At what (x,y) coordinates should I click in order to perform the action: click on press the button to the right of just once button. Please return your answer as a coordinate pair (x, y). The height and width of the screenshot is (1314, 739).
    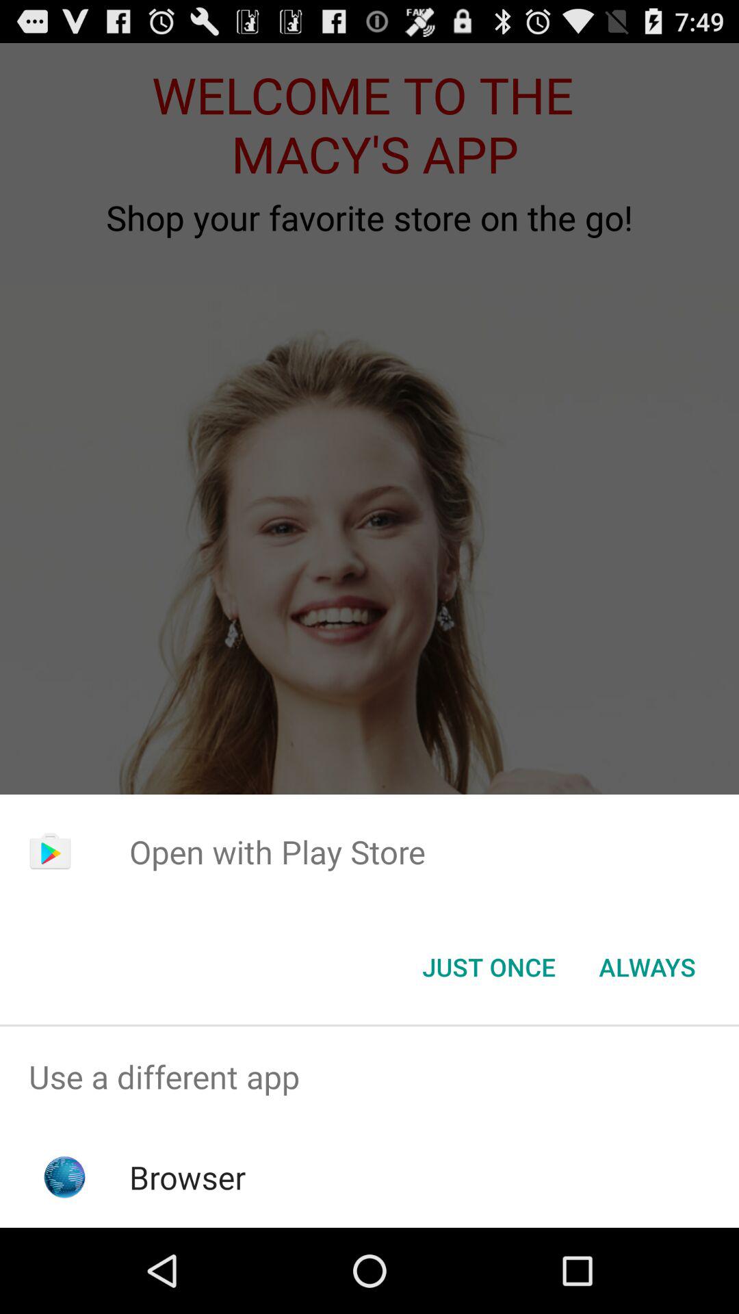
    Looking at the image, I should click on (647, 967).